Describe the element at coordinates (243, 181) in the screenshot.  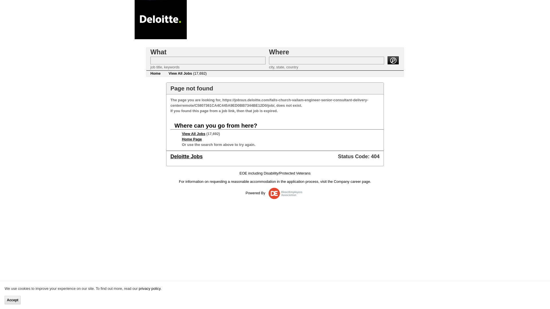
I see `requesting a reasonable accommodation` at that location.